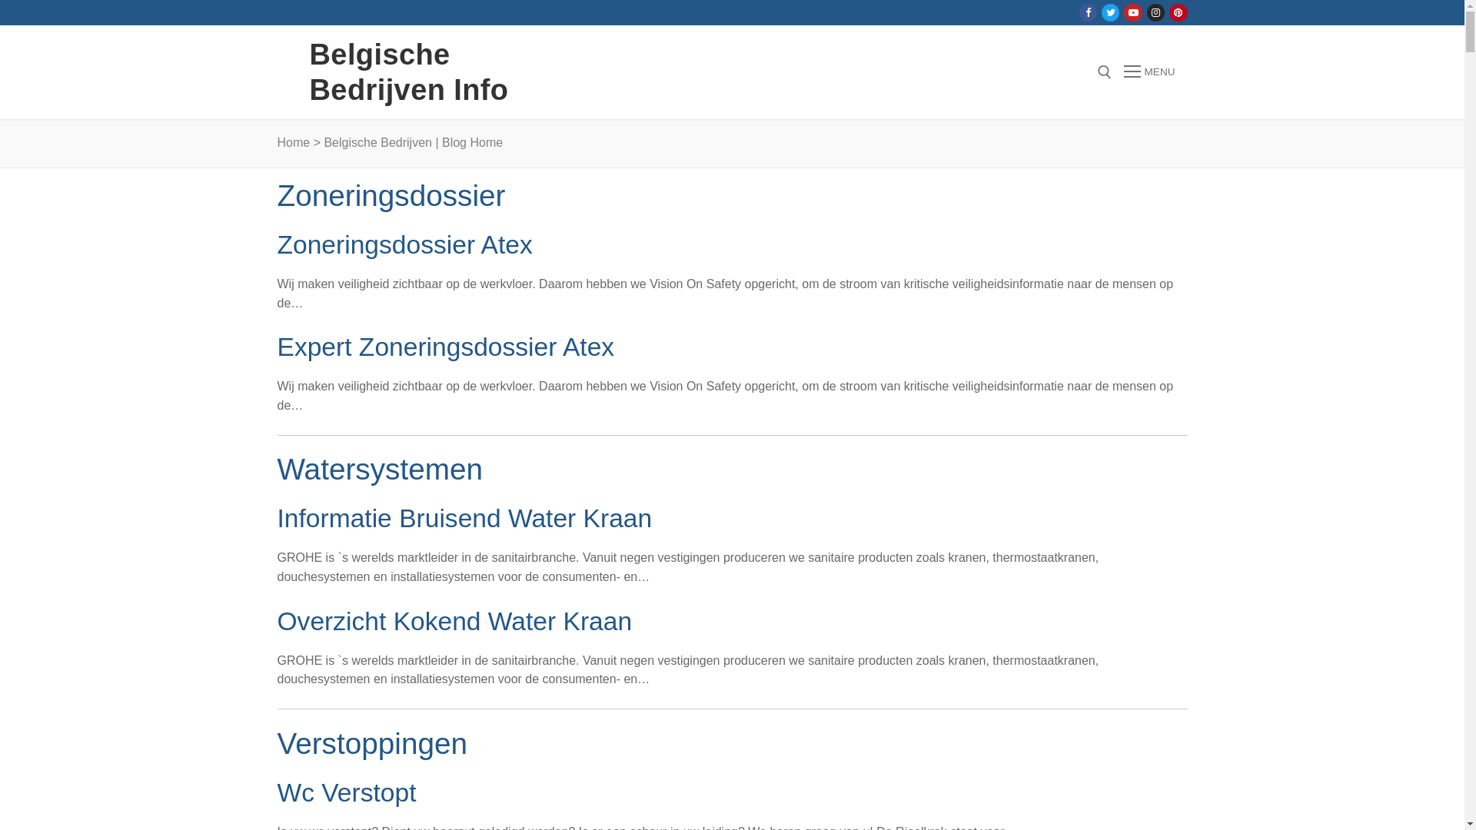 The height and width of the screenshot is (830, 1476). I want to click on Zoneringsdossier, so click(391, 195).